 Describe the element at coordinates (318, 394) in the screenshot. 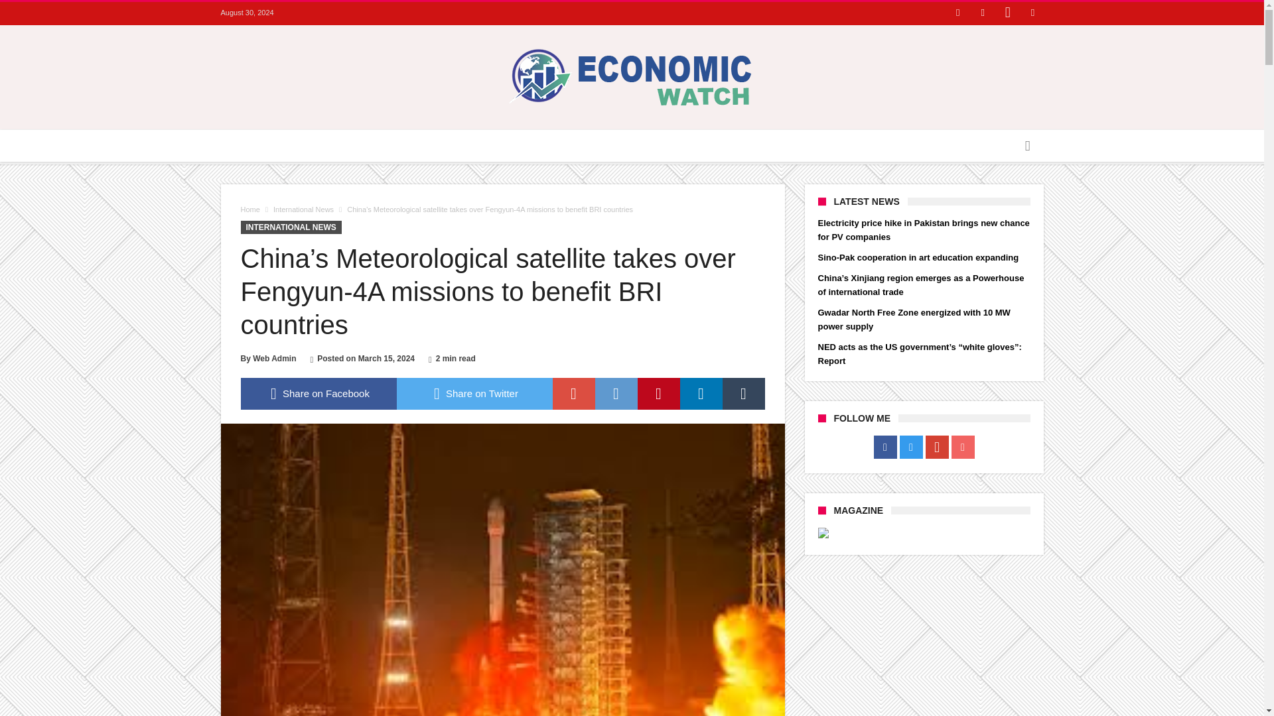

I see `Share on Facebook` at that location.